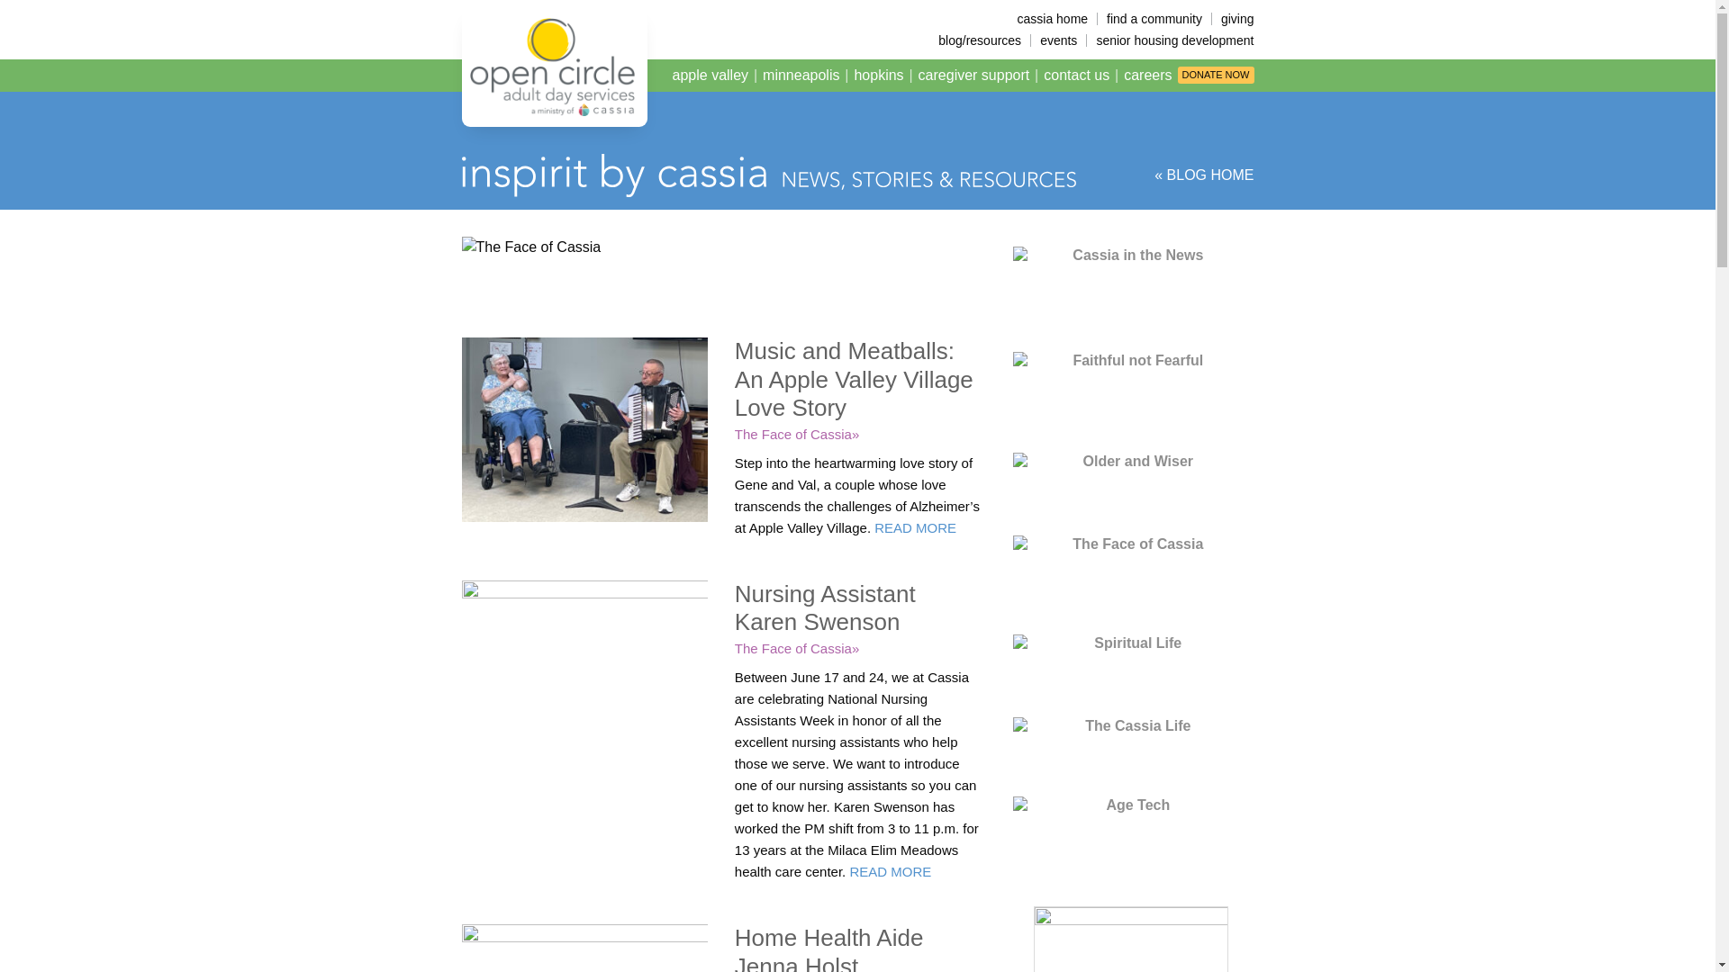 The image size is (1729, 972). What do you see at coordinates (711, 76) in the screenshot?
I see `apple valley` at bounding box center [711, 76].